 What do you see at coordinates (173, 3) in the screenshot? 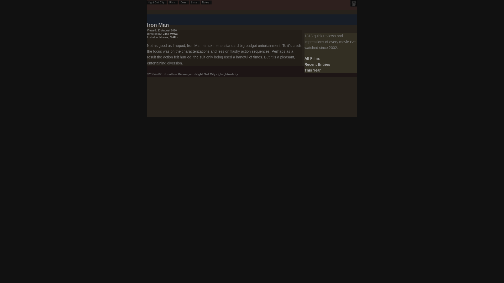
I see `Films` at bounding box center [173, 3].